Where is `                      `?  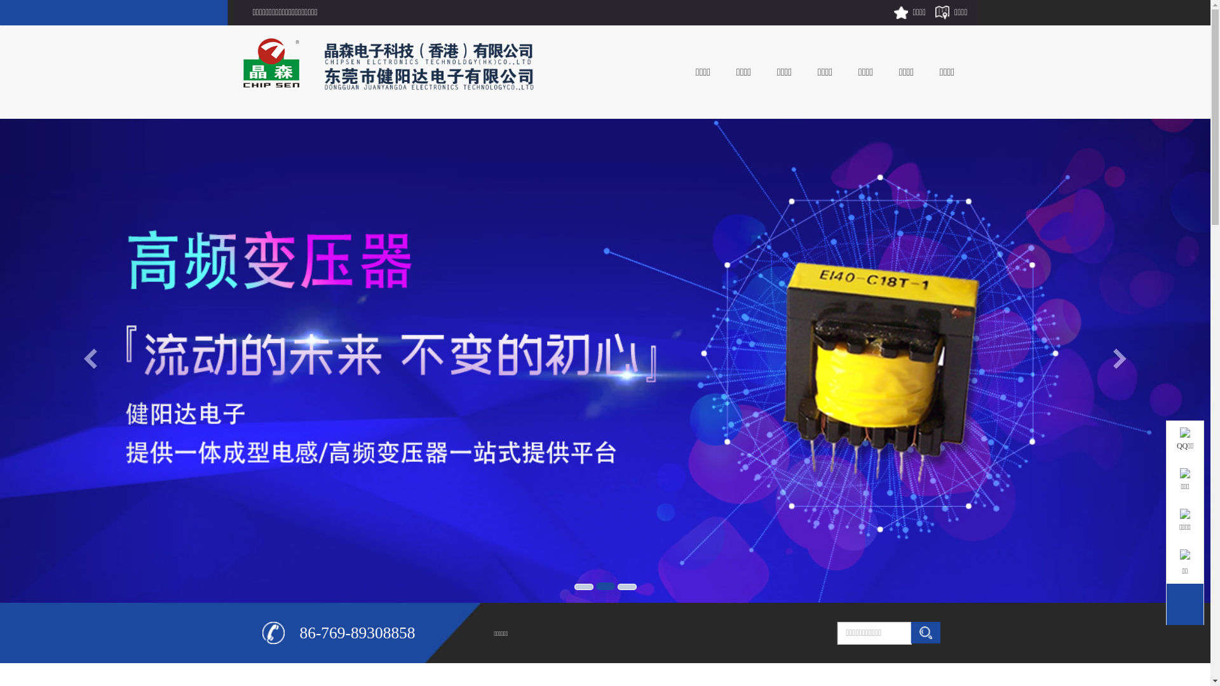
                       is located at coordinates (1169, 586).